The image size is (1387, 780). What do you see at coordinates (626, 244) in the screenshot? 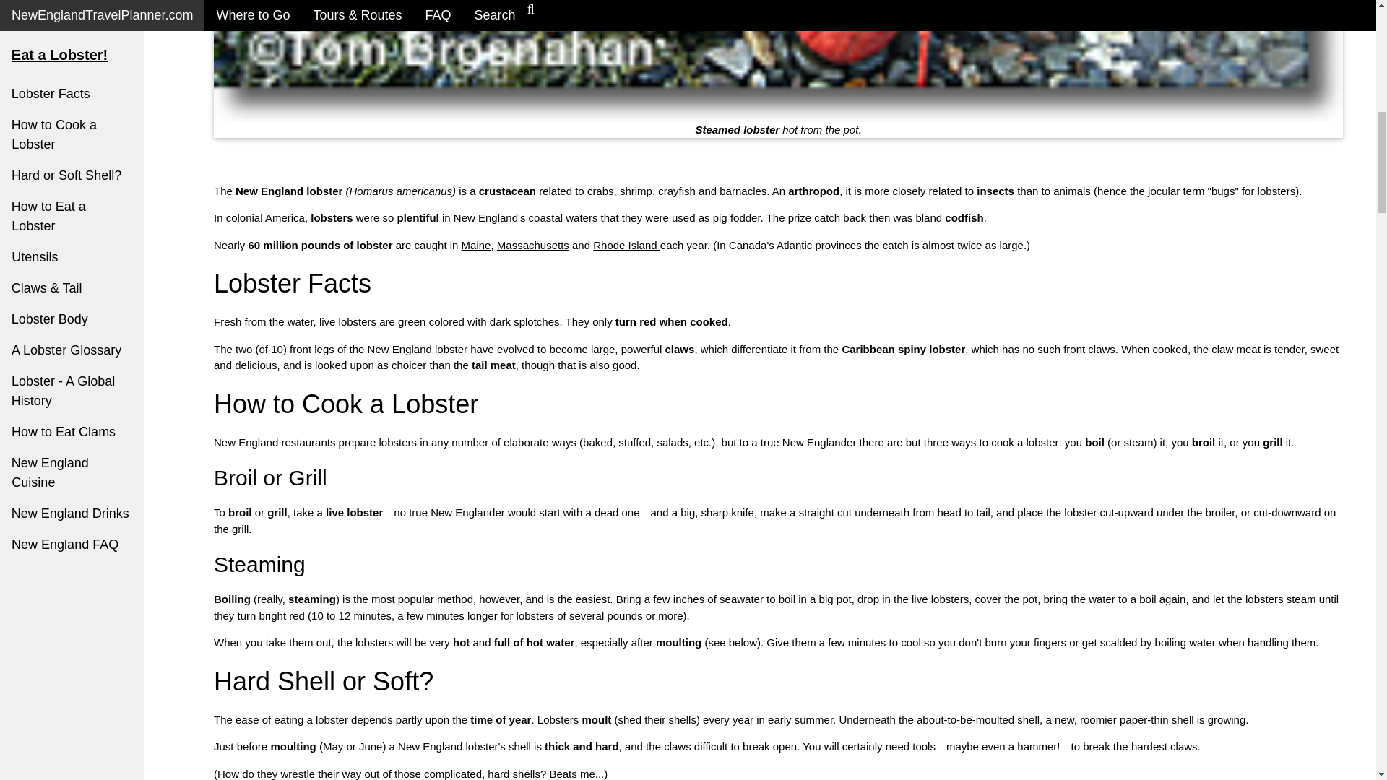
I see `Rhode Island` at bounding box center [626, 244].